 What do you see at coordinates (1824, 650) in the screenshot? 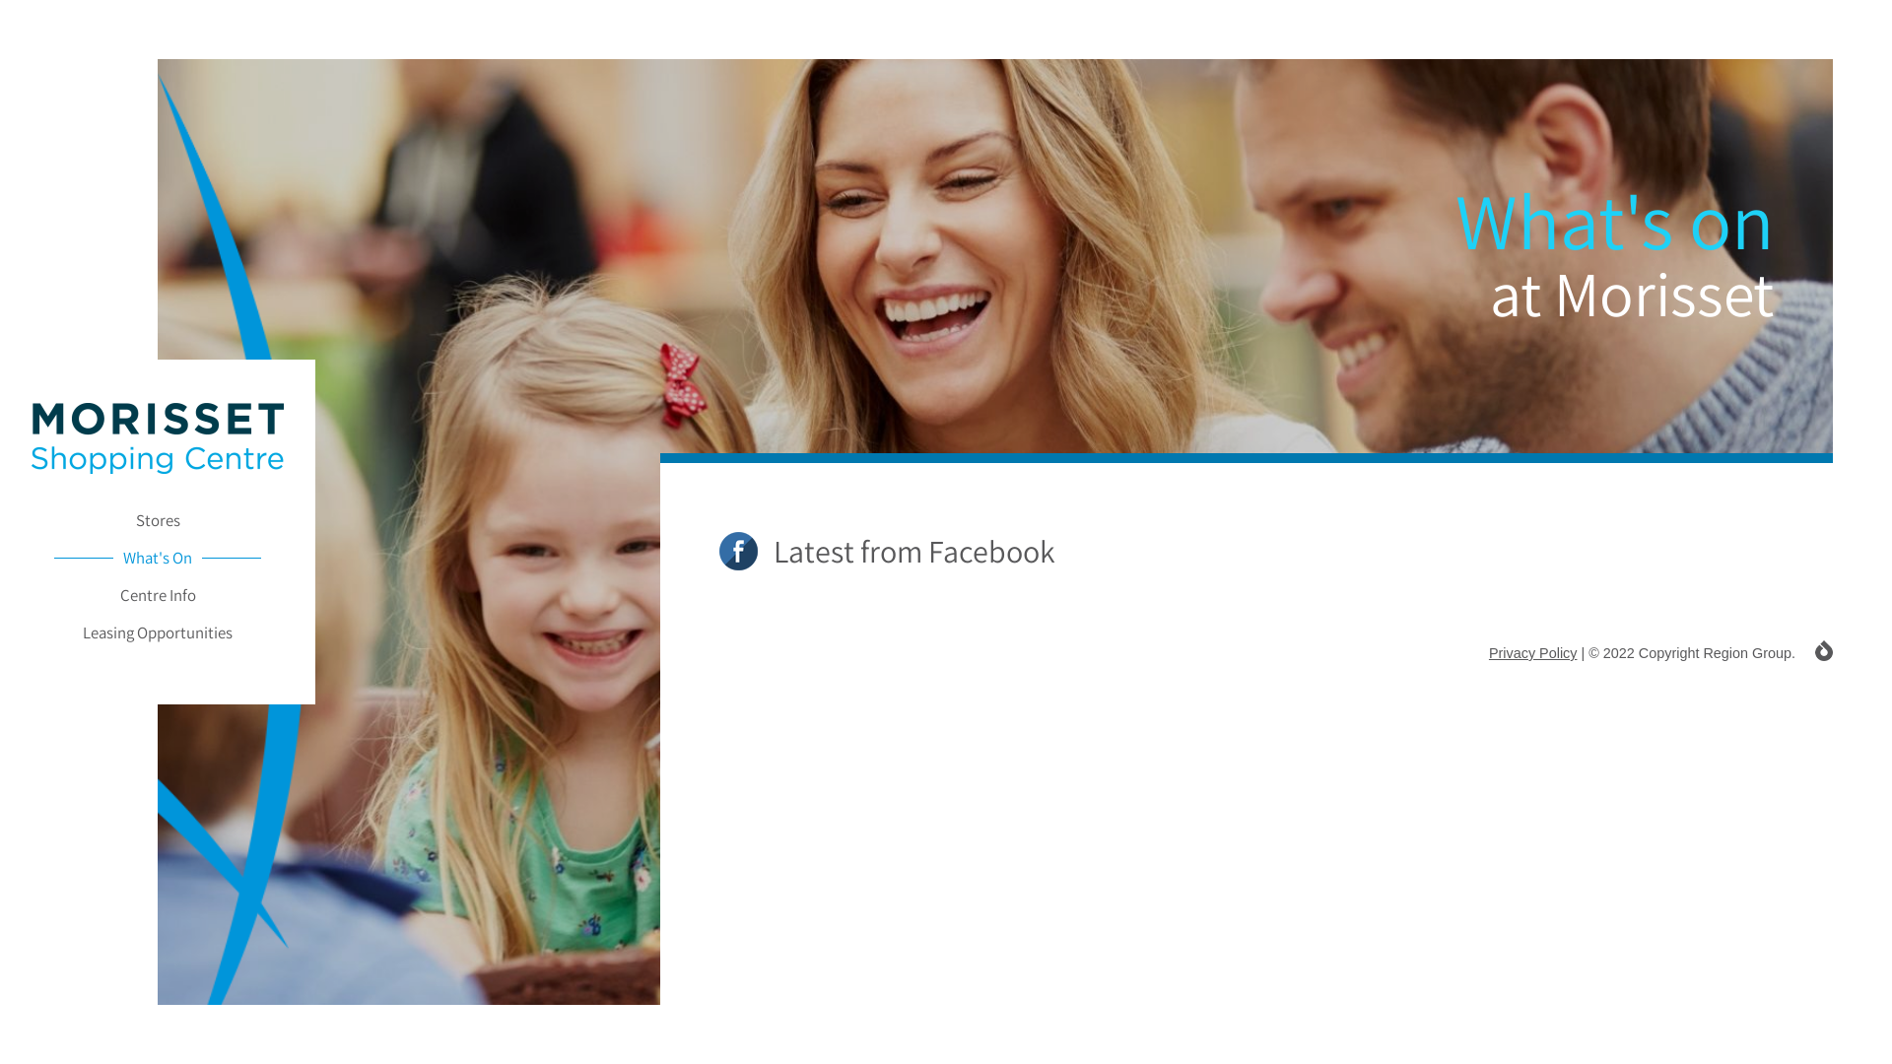
I see `Website designed and developed by Clear Pixel, Brisbane` at bounding box center [1824, 650].